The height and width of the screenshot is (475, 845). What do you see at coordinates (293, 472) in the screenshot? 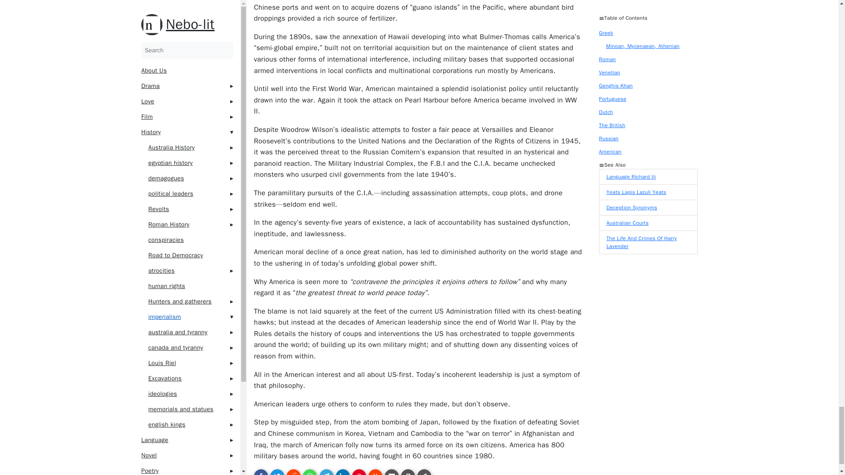
I see `Submit to Reddit` at bounding box center [293, 472].